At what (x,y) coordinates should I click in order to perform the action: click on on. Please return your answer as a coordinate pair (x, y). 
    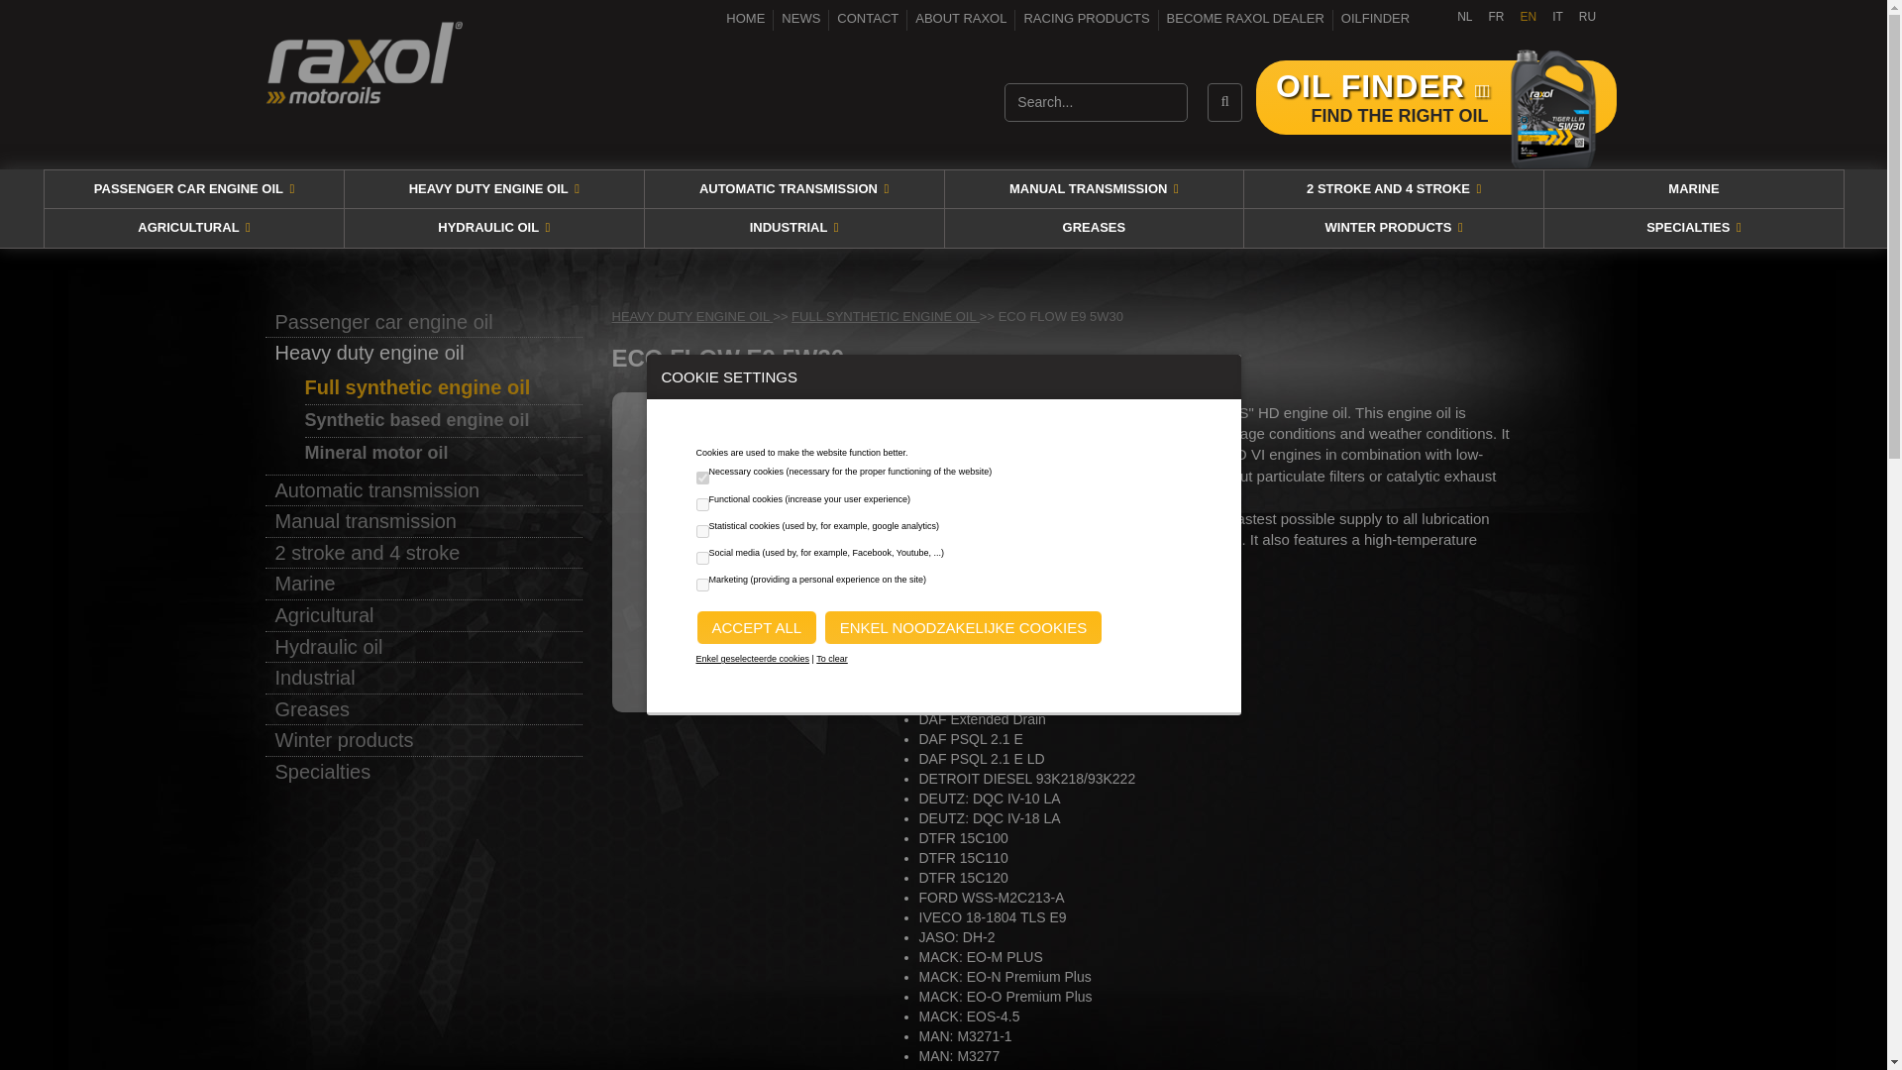
    Looking at the image, I should click on (701, 531).